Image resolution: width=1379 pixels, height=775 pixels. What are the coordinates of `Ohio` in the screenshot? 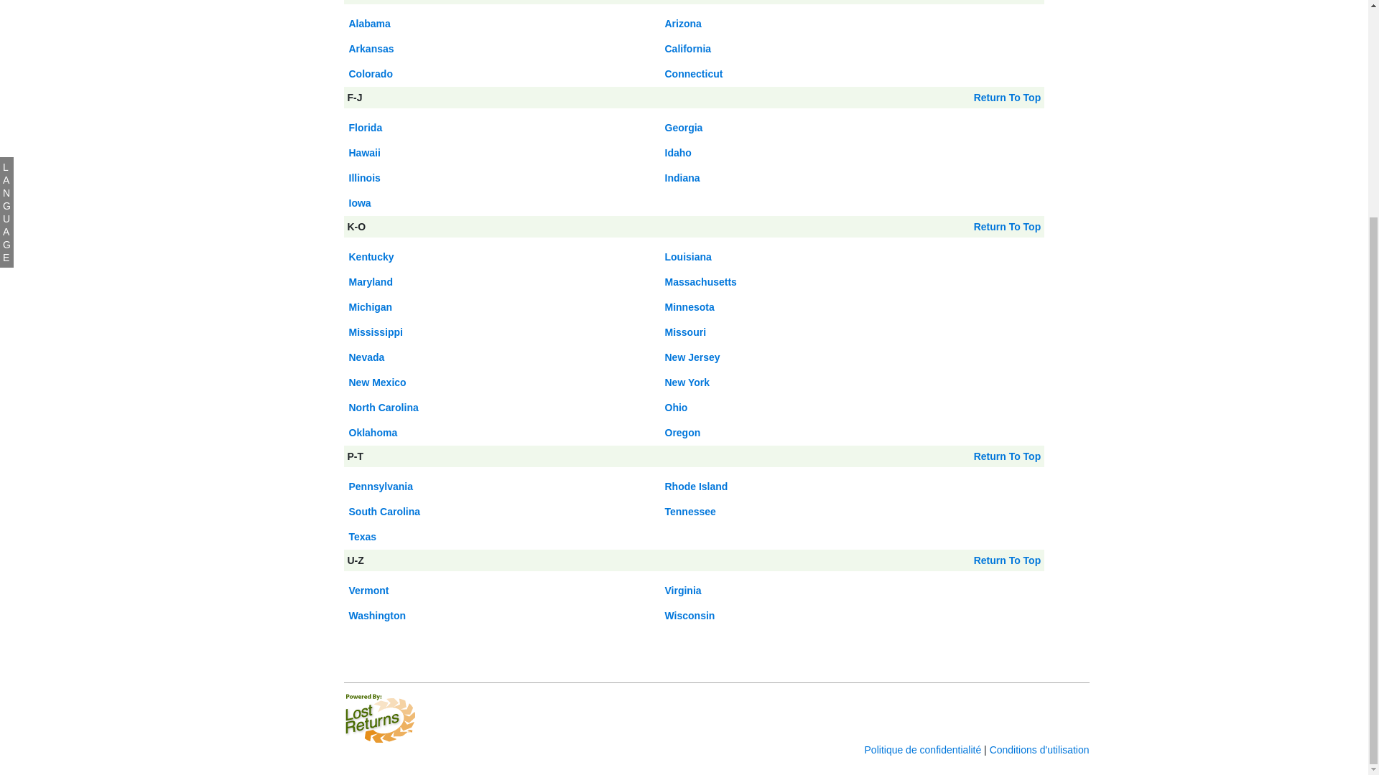 It's located at (677, 408).